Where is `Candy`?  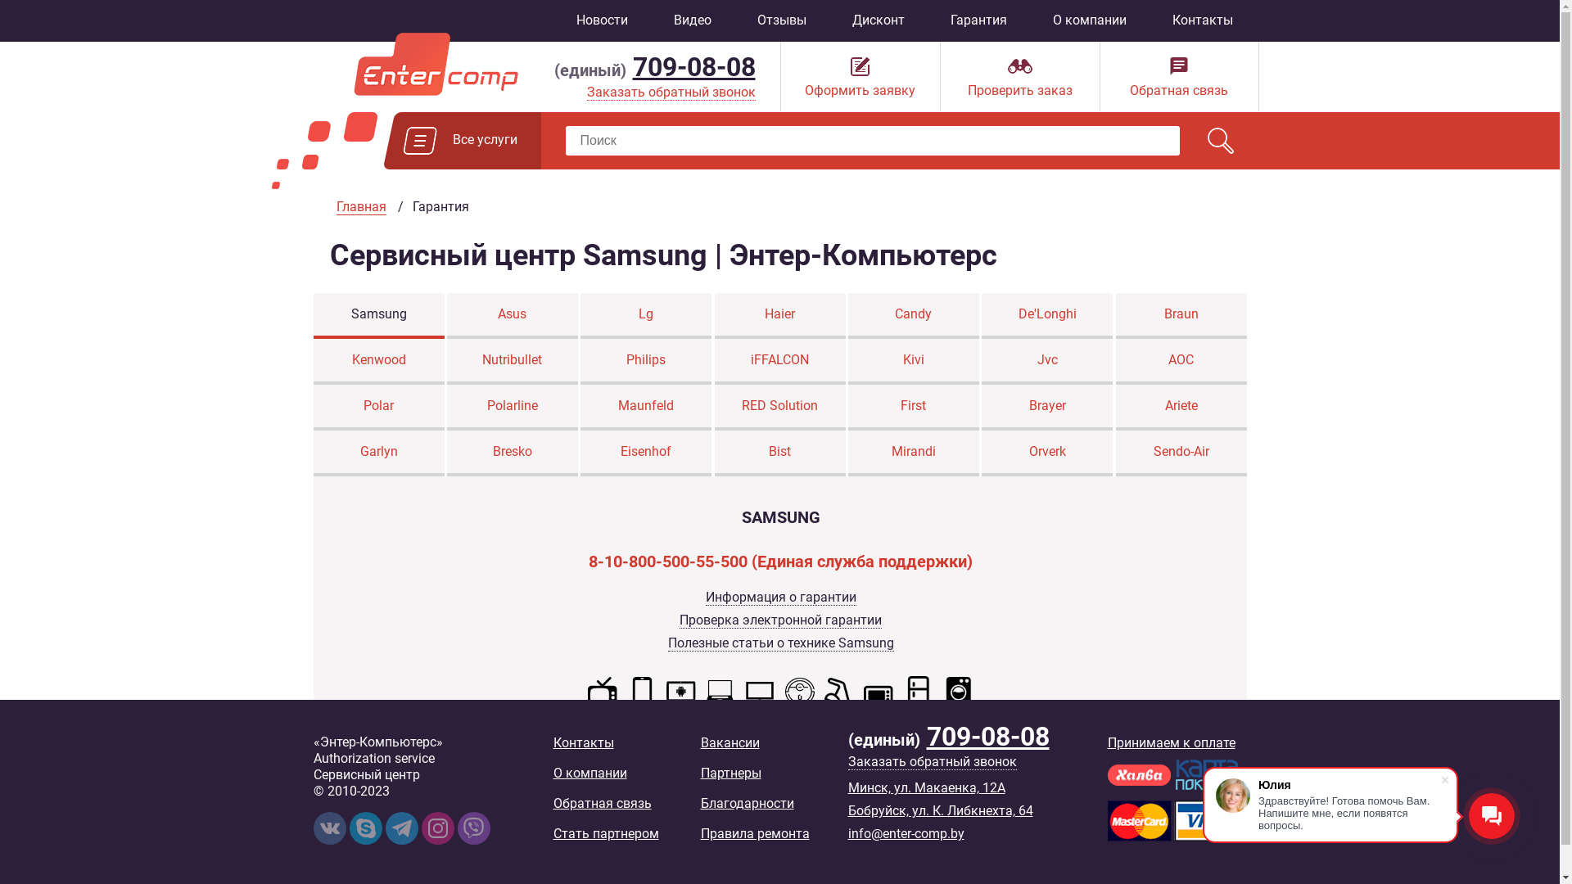 Candy is located at coordinates (914, 314).